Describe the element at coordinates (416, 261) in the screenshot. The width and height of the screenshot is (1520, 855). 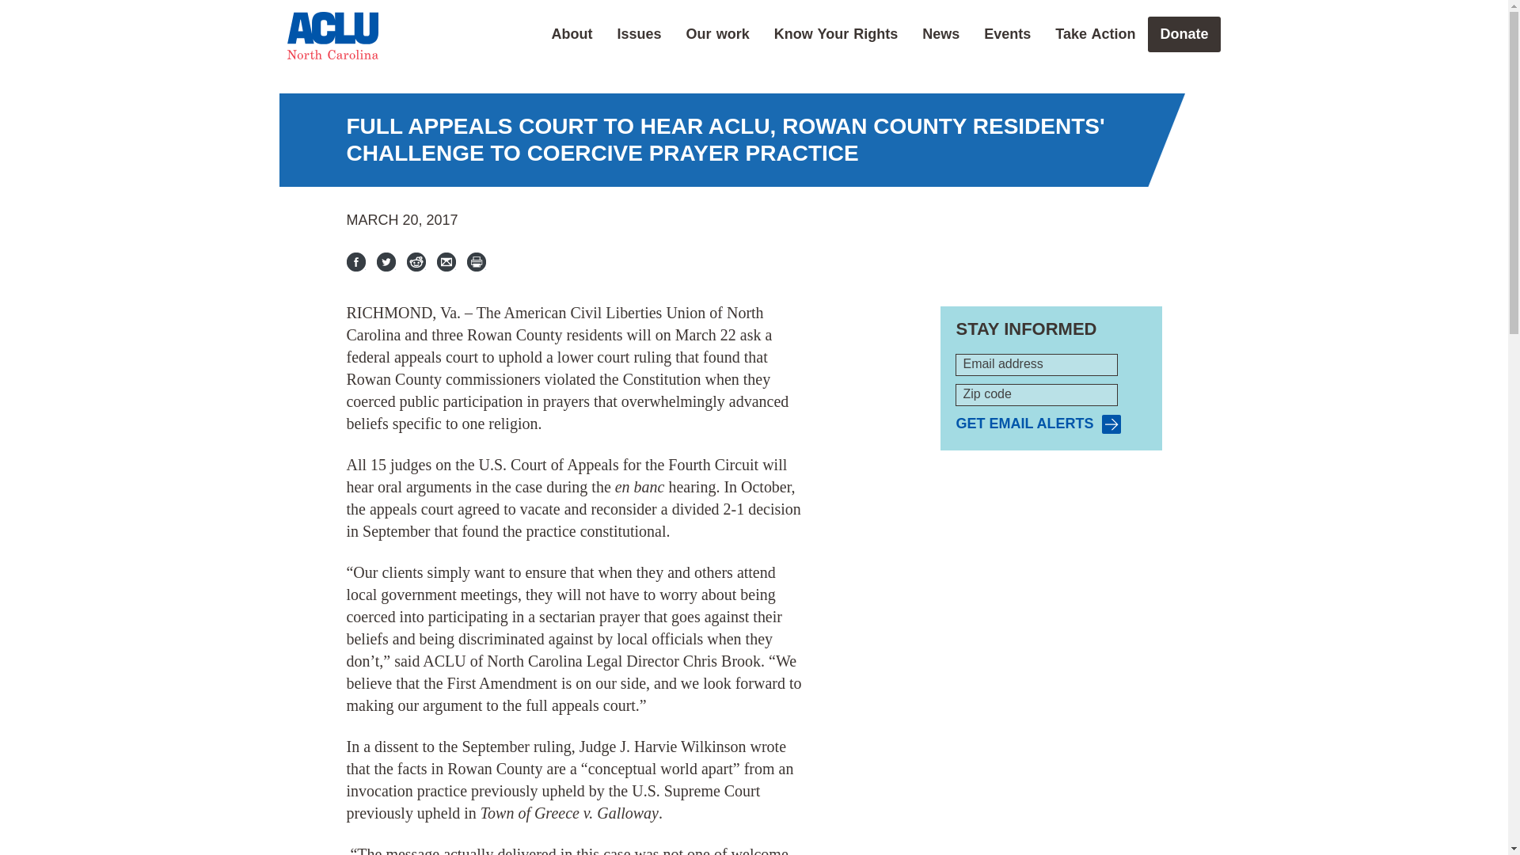
I see `Submit this to Reddit` at that location.